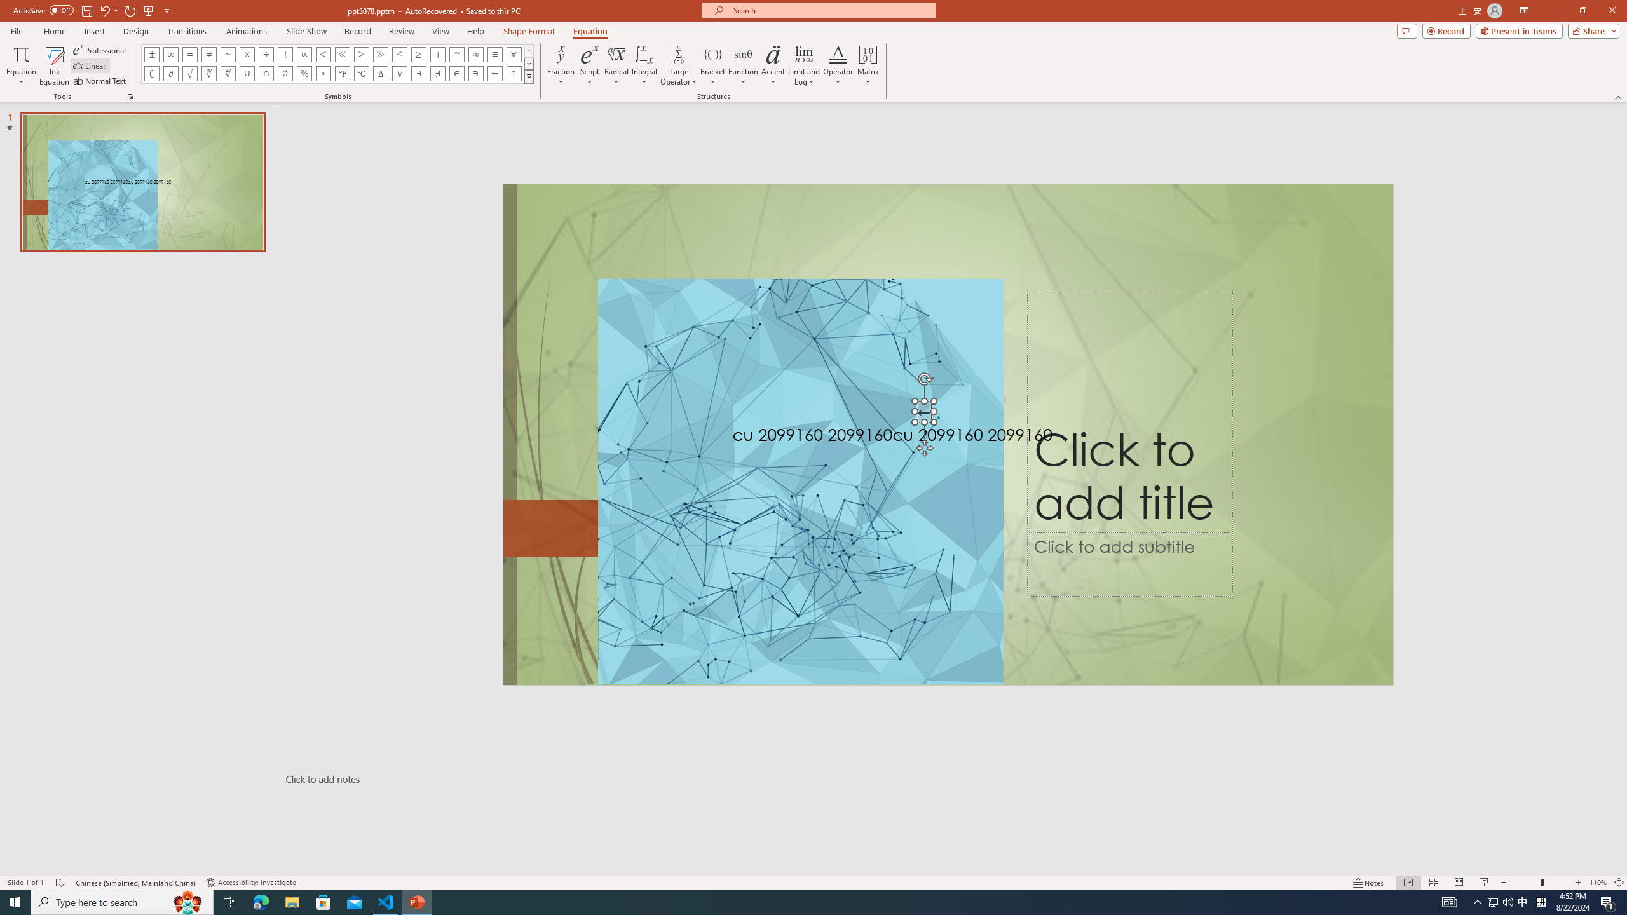 This screenshot has width=1627, height=915. I want to click on Equation Symbol Much Greater Than, so click(380, 54).